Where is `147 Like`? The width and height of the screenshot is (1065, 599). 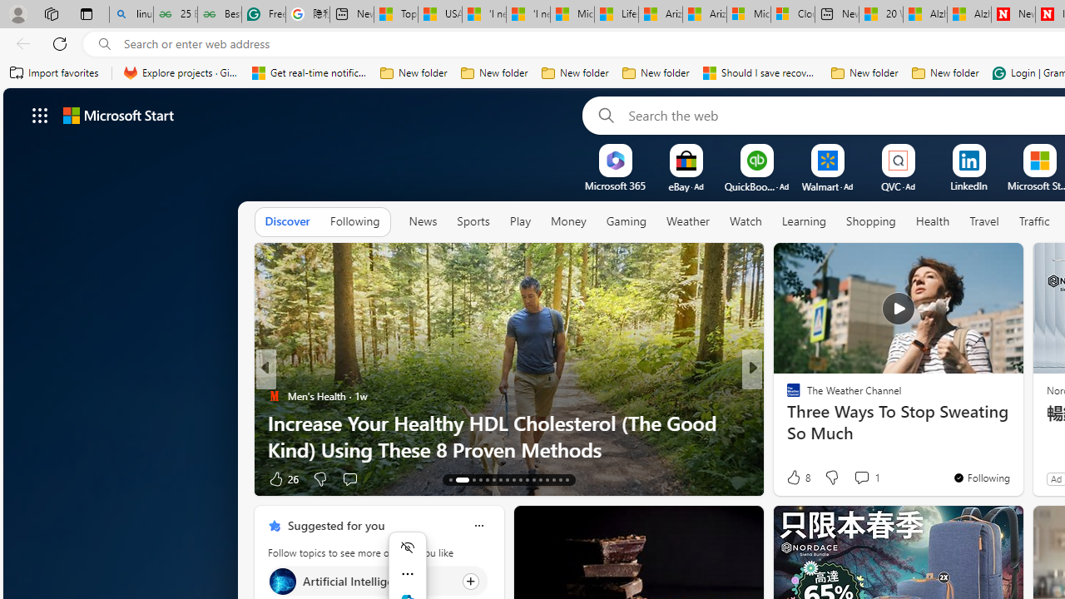 147 Like is located at coordinates (798, 478).